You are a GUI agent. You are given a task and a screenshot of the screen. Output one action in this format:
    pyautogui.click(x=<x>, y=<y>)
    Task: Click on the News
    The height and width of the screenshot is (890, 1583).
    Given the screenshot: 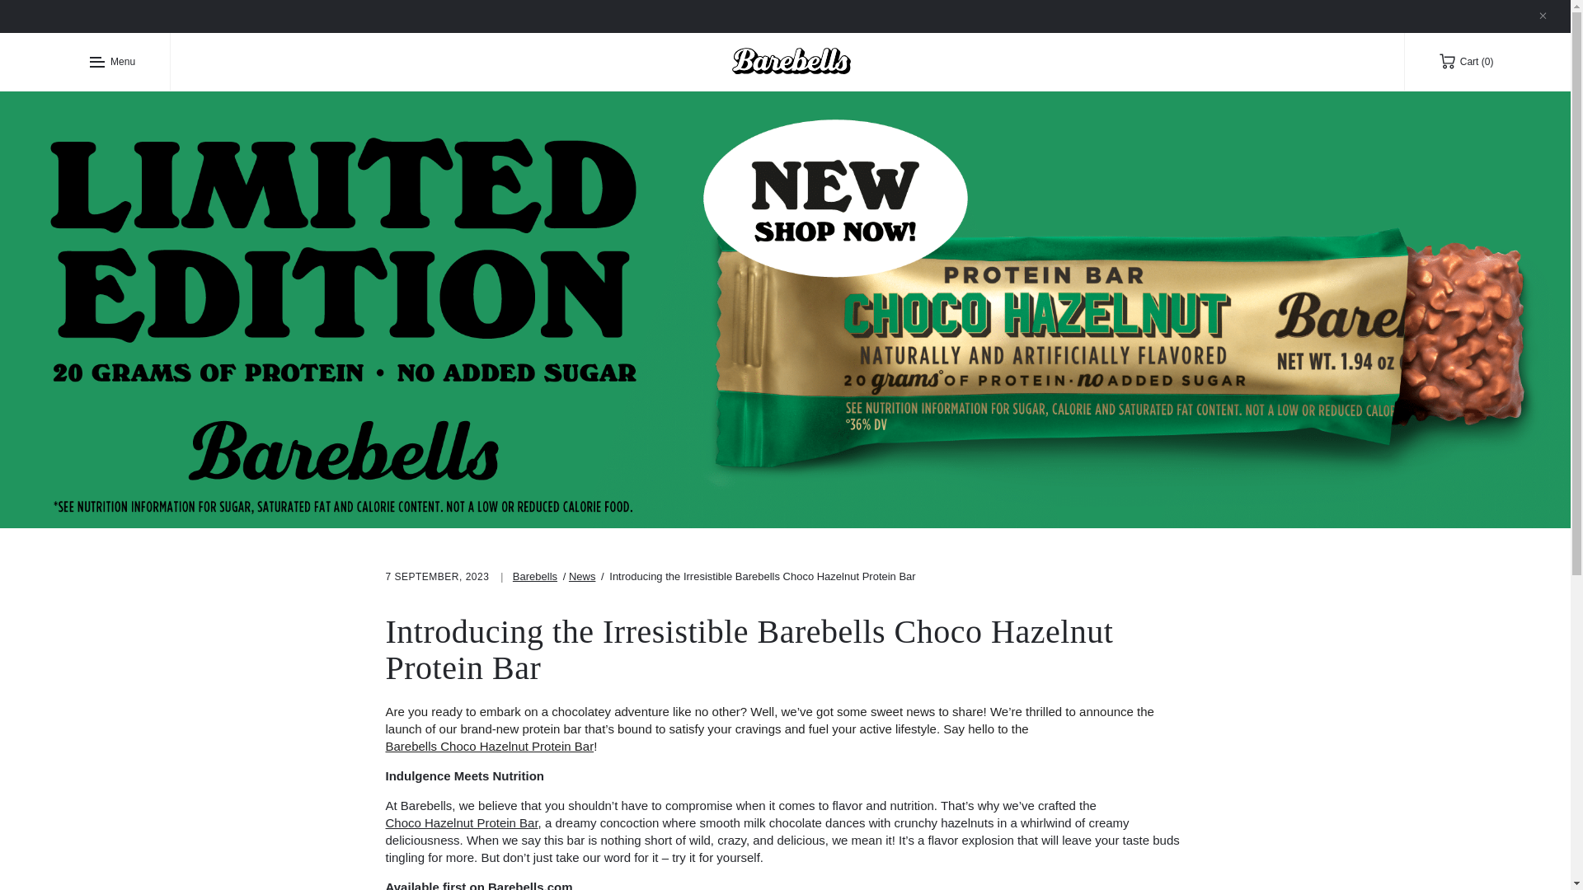 What is the action you would take?
    pyautogui.click(x=582, y=577)
    